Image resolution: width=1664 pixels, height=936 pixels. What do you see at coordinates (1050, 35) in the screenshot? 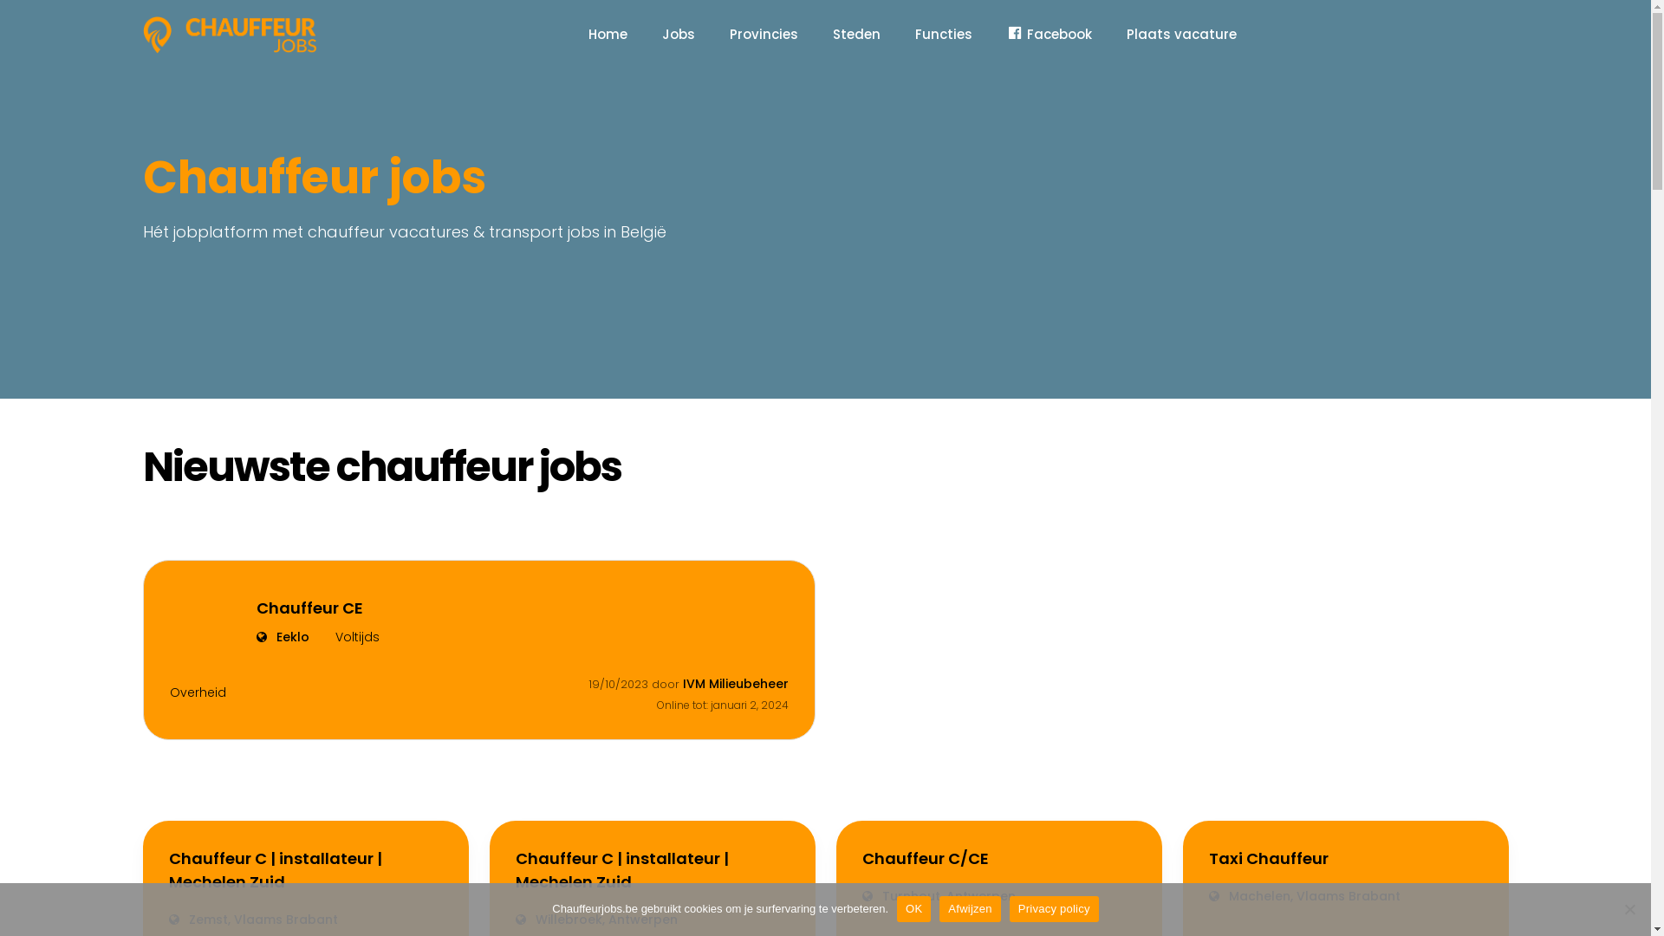
I see `Facebook` at bounding box center [1050, 35].